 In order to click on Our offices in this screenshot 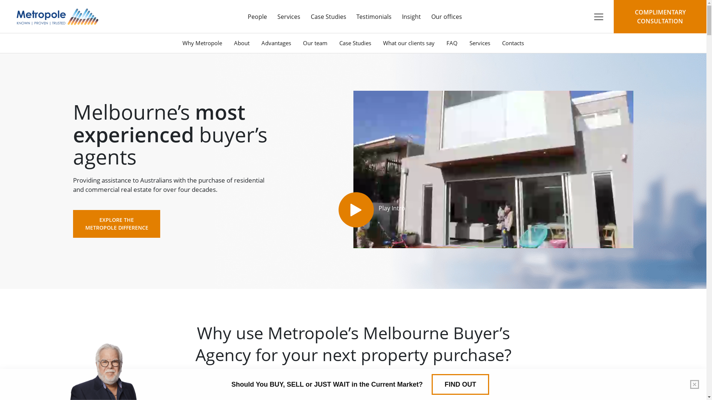, I will do `click(446, 17)`.